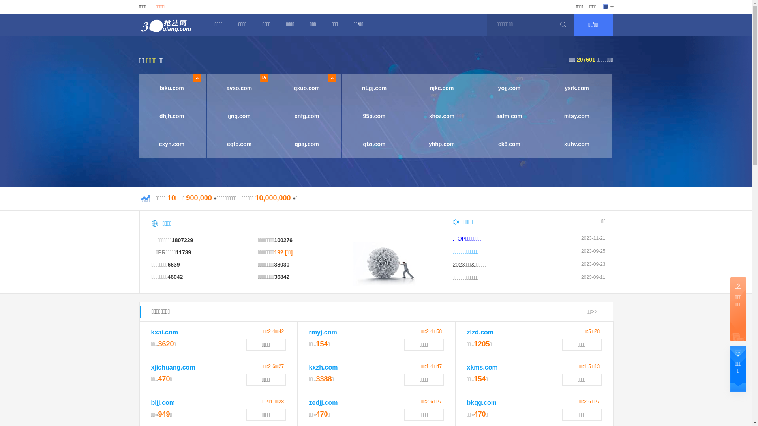 The image size is (758, 426). Describe the element at coordinates (306, 88) in the screenshot. I see `qxuo.com` at that location.